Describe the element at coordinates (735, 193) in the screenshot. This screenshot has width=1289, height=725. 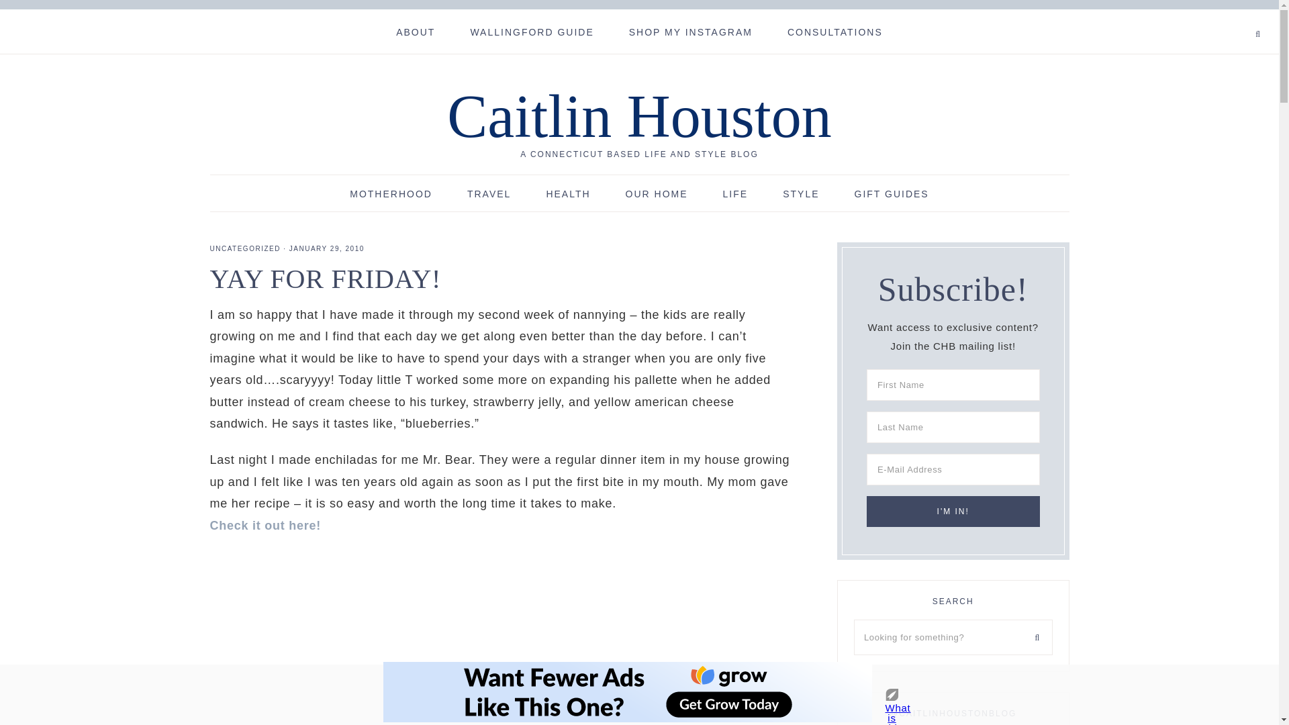
I see `LIFE` at that location.